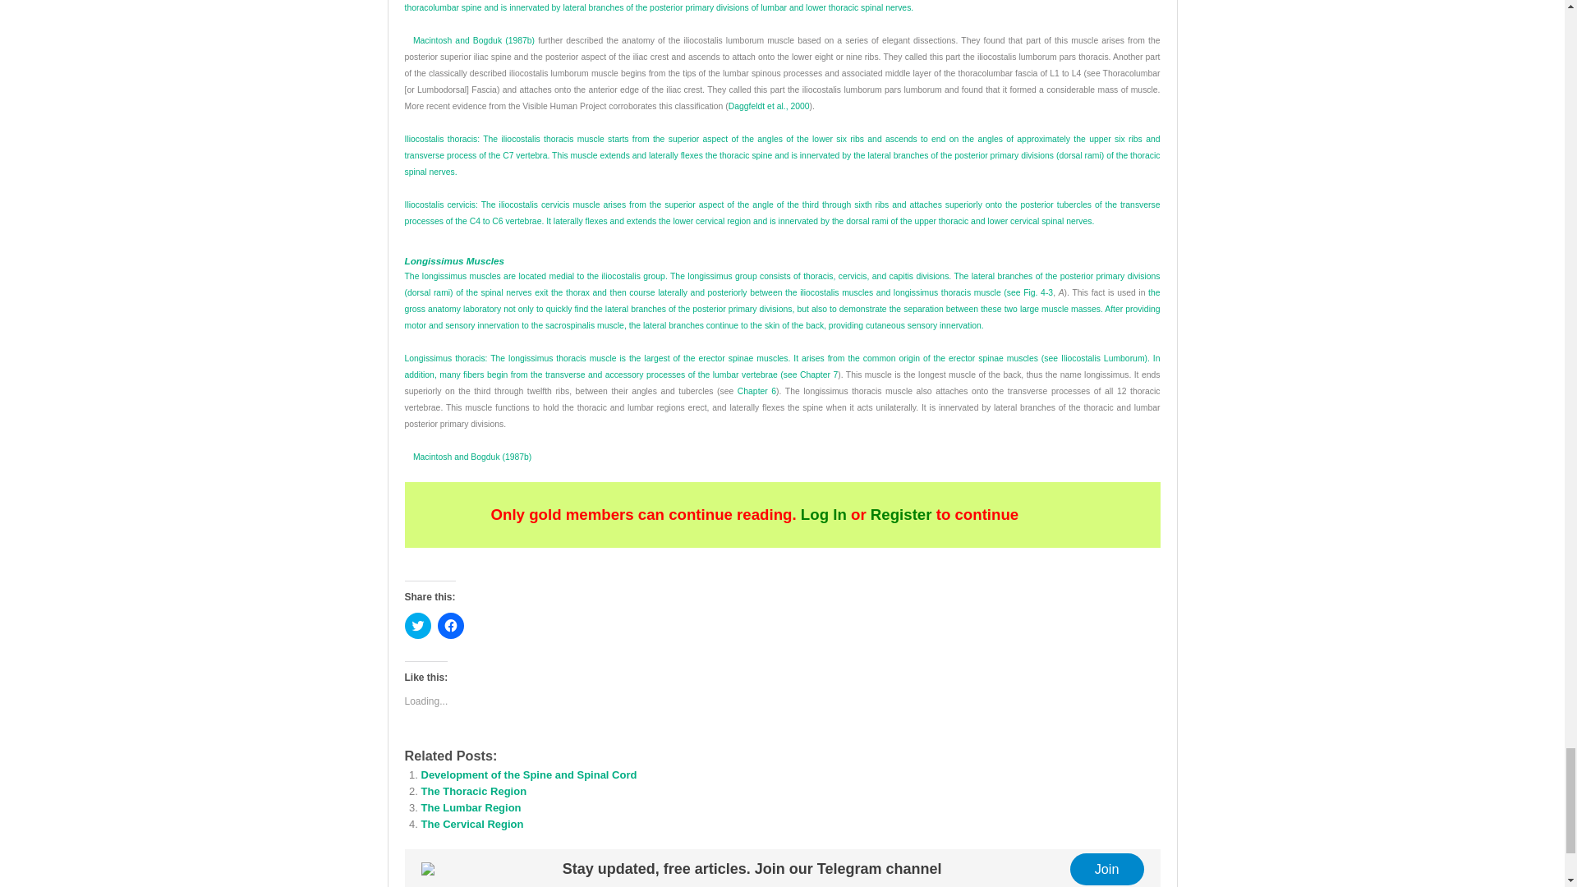  Describe the element at coordinates (529, 775) in the screenshot. I see `Development of the Spine and Spinal Cord` at that location.